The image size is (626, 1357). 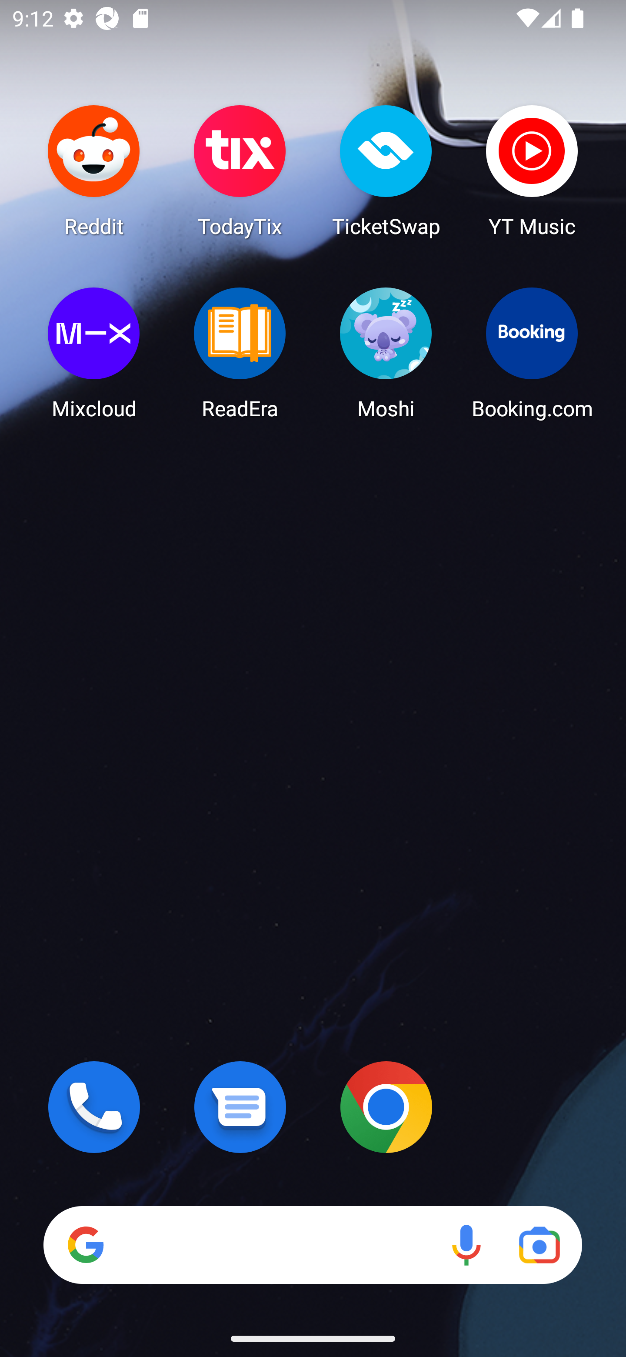 I want to click on Moshi, so click(x=386, y=353).